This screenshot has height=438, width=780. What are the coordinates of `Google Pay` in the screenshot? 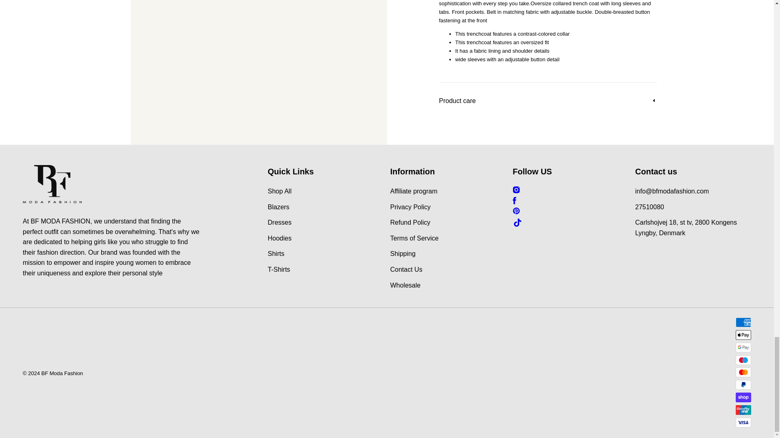 It's located at (743, 347).